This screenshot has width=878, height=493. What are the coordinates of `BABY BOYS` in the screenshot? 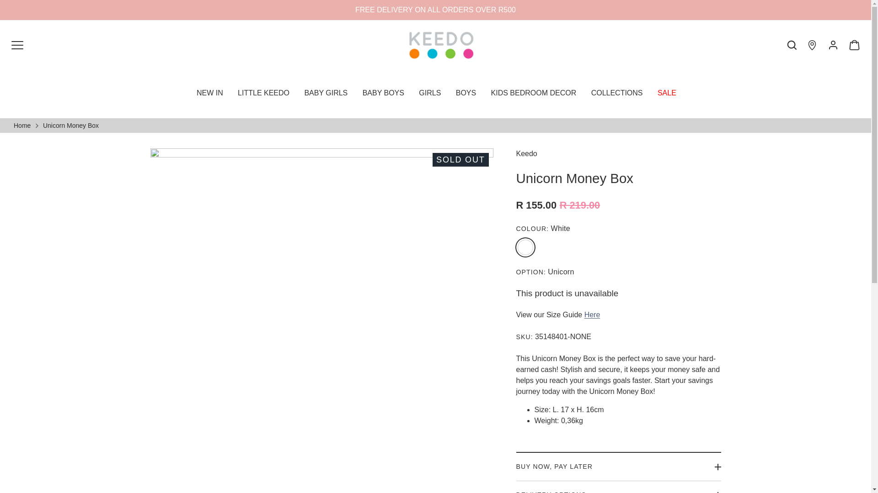 It's located at (383, 93).